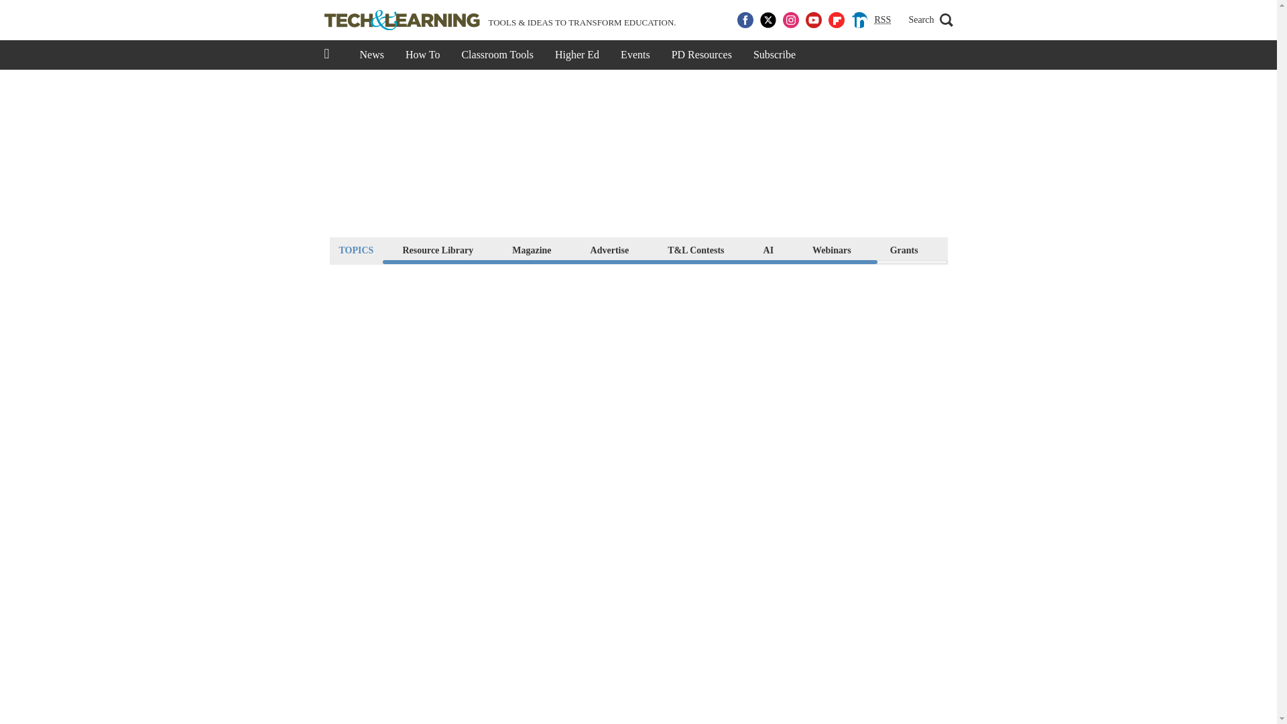  I want to click on Webinars, so click(831, 249).